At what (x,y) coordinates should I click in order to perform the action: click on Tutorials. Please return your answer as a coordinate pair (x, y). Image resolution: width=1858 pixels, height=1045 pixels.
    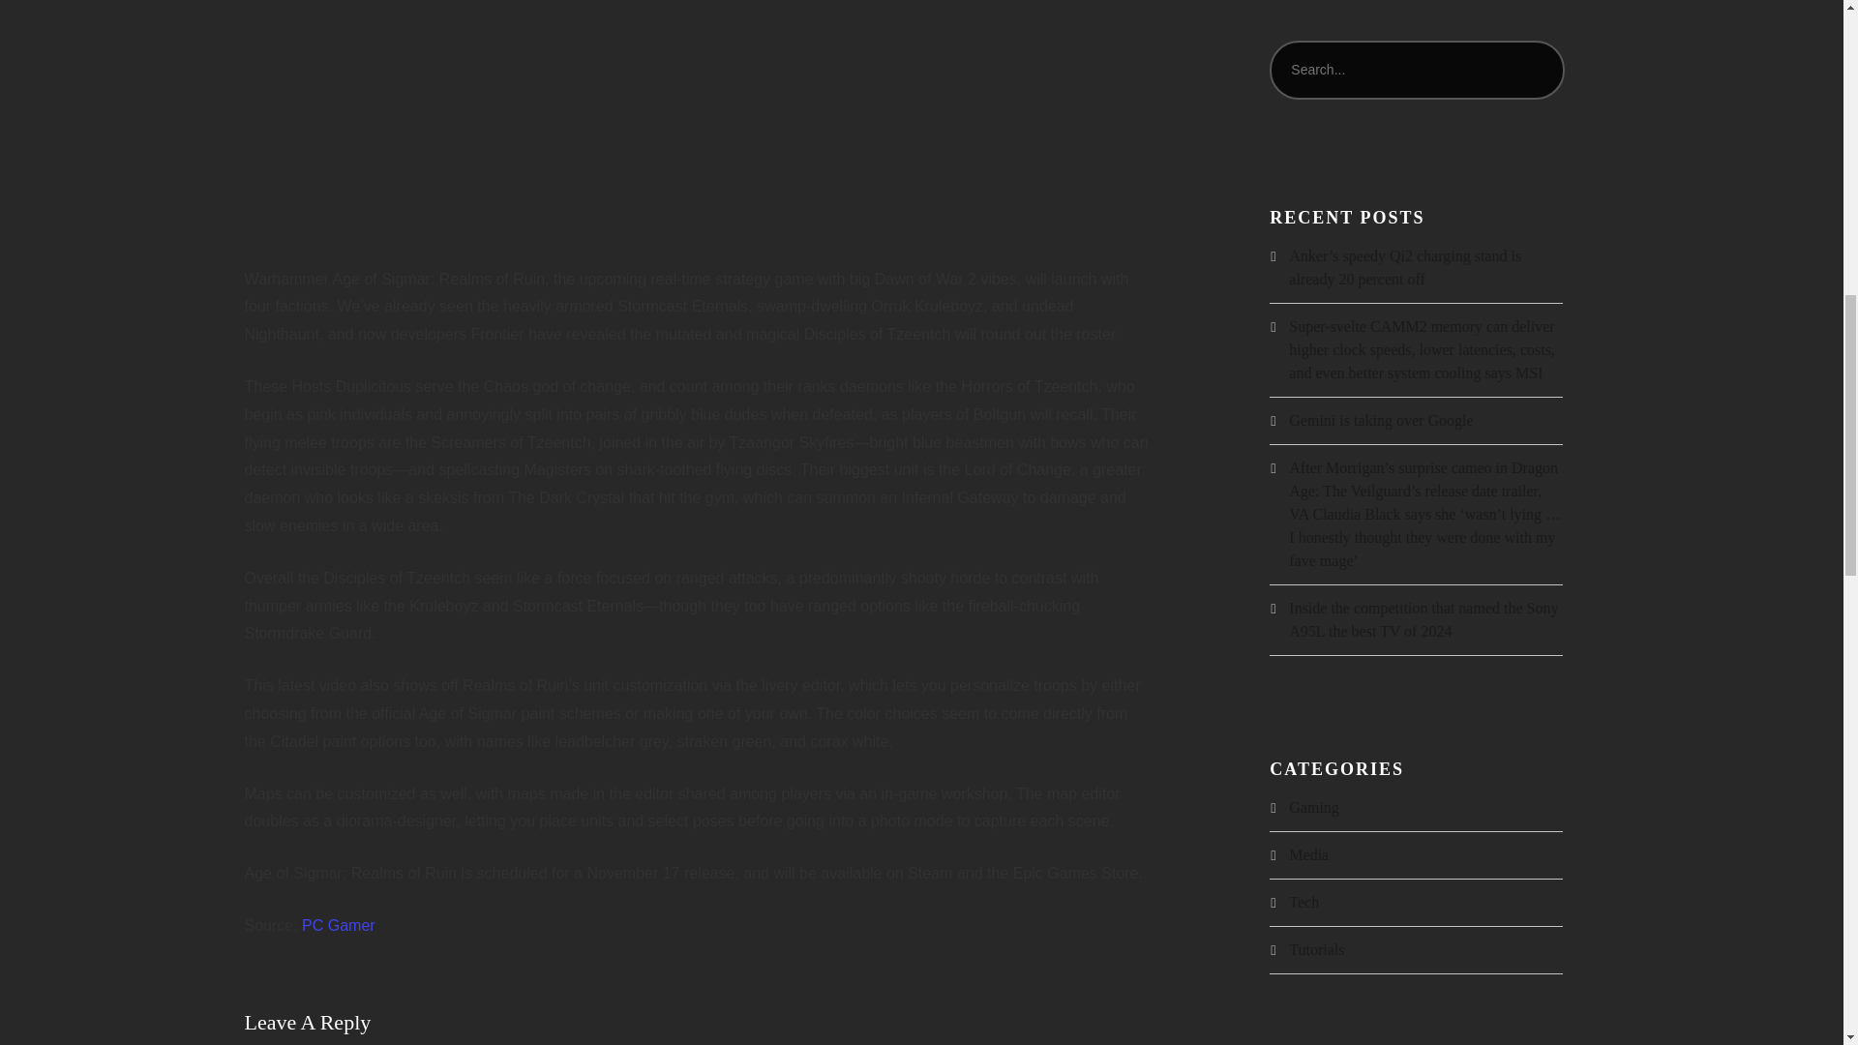
    Looking at the image, I should click on (1316, 950).